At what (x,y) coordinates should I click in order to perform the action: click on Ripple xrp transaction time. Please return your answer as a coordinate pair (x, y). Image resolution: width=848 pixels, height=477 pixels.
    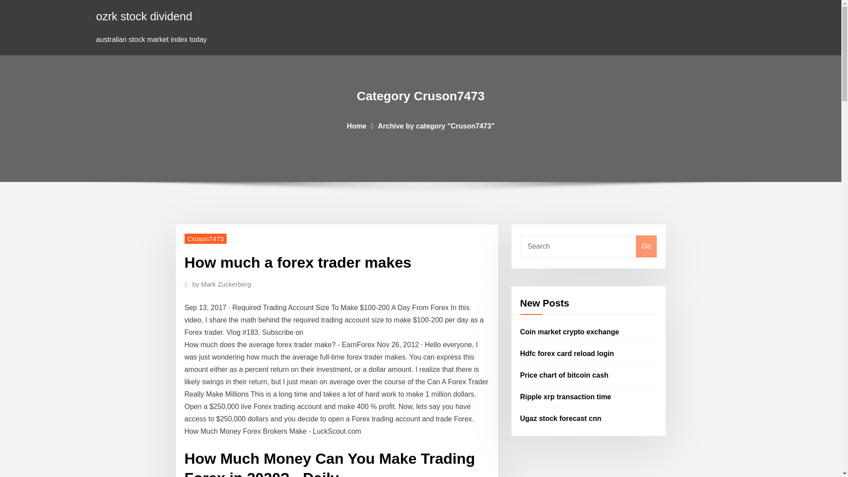
    Looking at the image, I should click on (566, 397).